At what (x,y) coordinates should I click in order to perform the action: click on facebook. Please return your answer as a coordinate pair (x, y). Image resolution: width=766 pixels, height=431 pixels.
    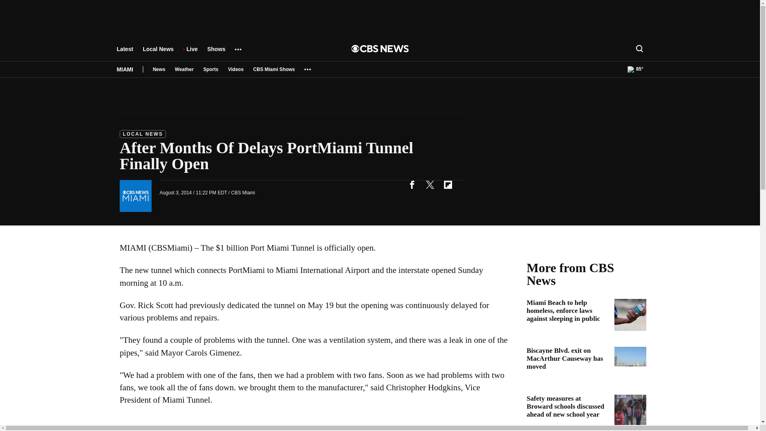
    Looking at the image, I should click on (412, 184).